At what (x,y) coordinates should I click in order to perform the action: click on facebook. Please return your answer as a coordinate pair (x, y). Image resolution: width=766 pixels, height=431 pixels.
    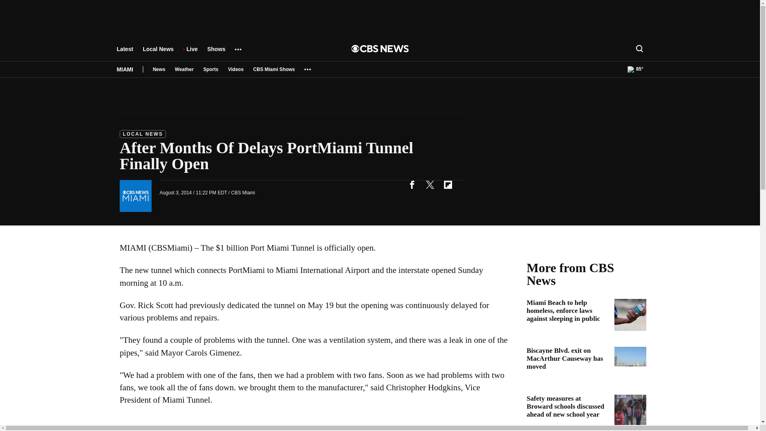
    Looking at the image, I should click on (412, 184).